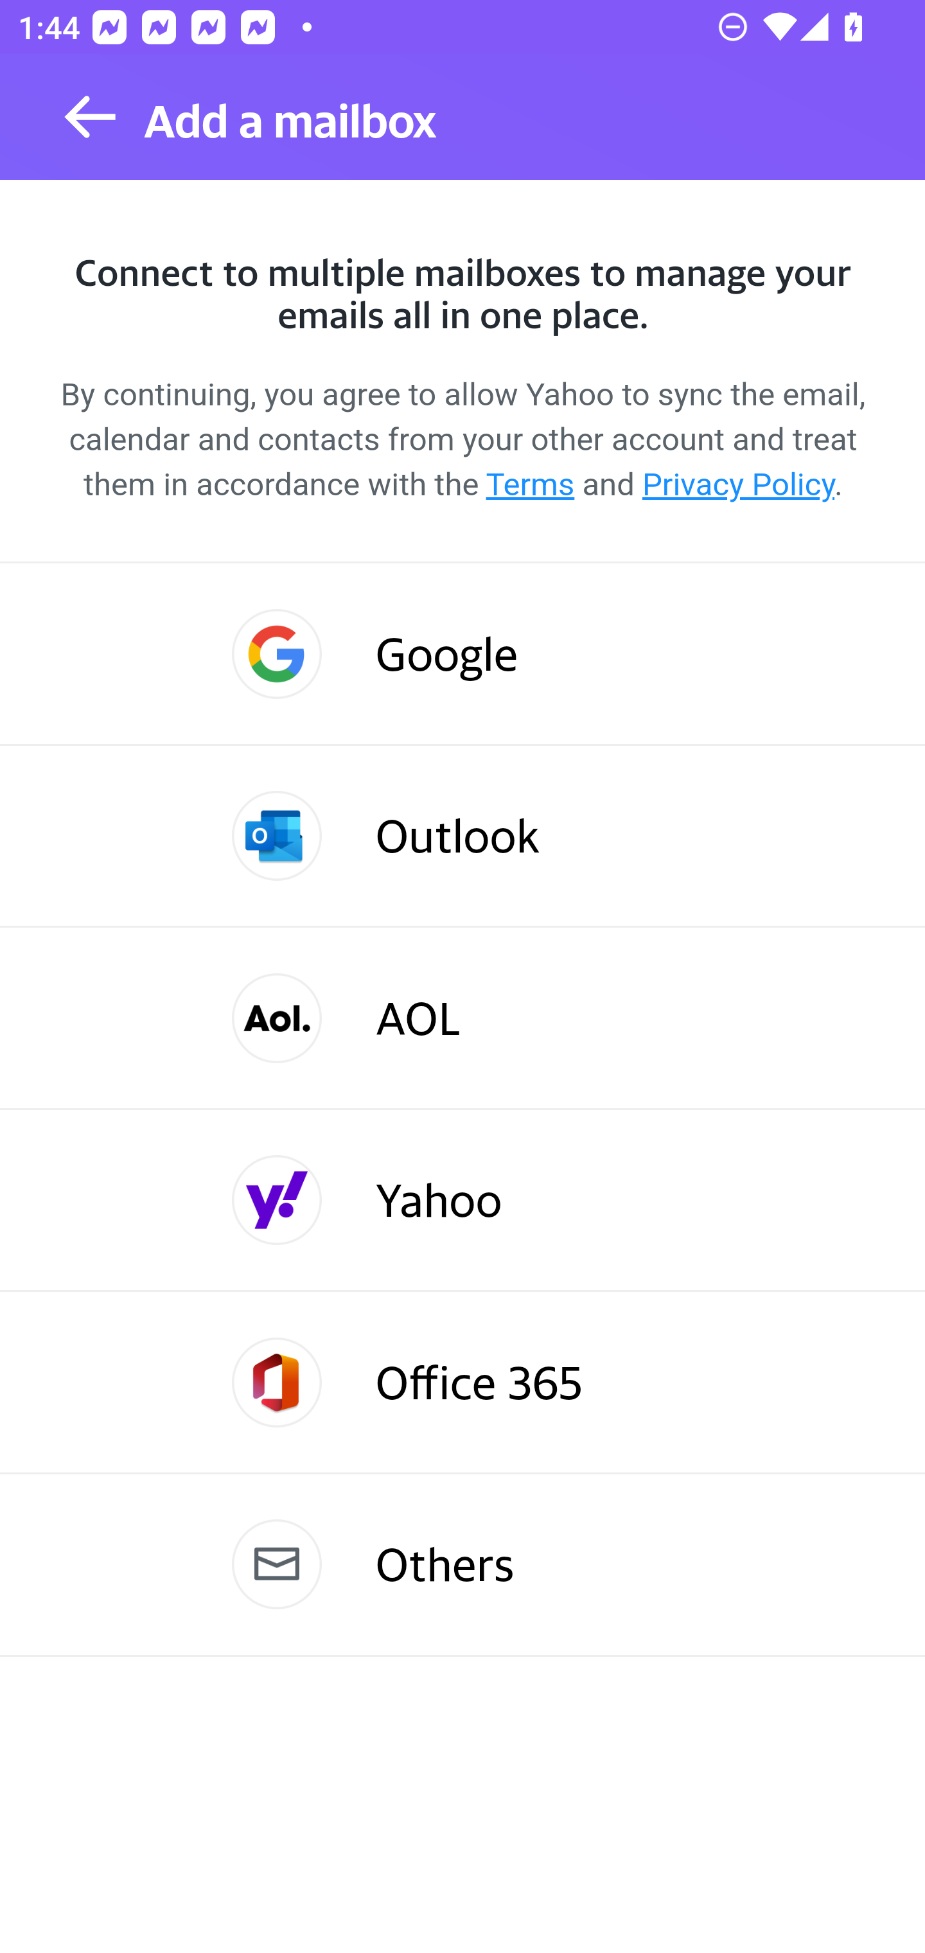 Image resolution: width=925 pixels, height=1953 pixels. What do you see at coordinates (90, 117) in the screenshot?
I see `Back` at bounding box center [90, 117].